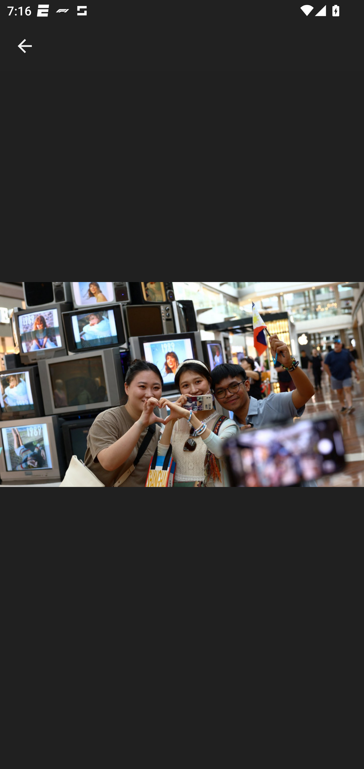 The height and width of the screenshot is (769, 364). What do you see at coordinates (25, 35) in the screenshot?
I see `Back` at bounding box center [25, 35].